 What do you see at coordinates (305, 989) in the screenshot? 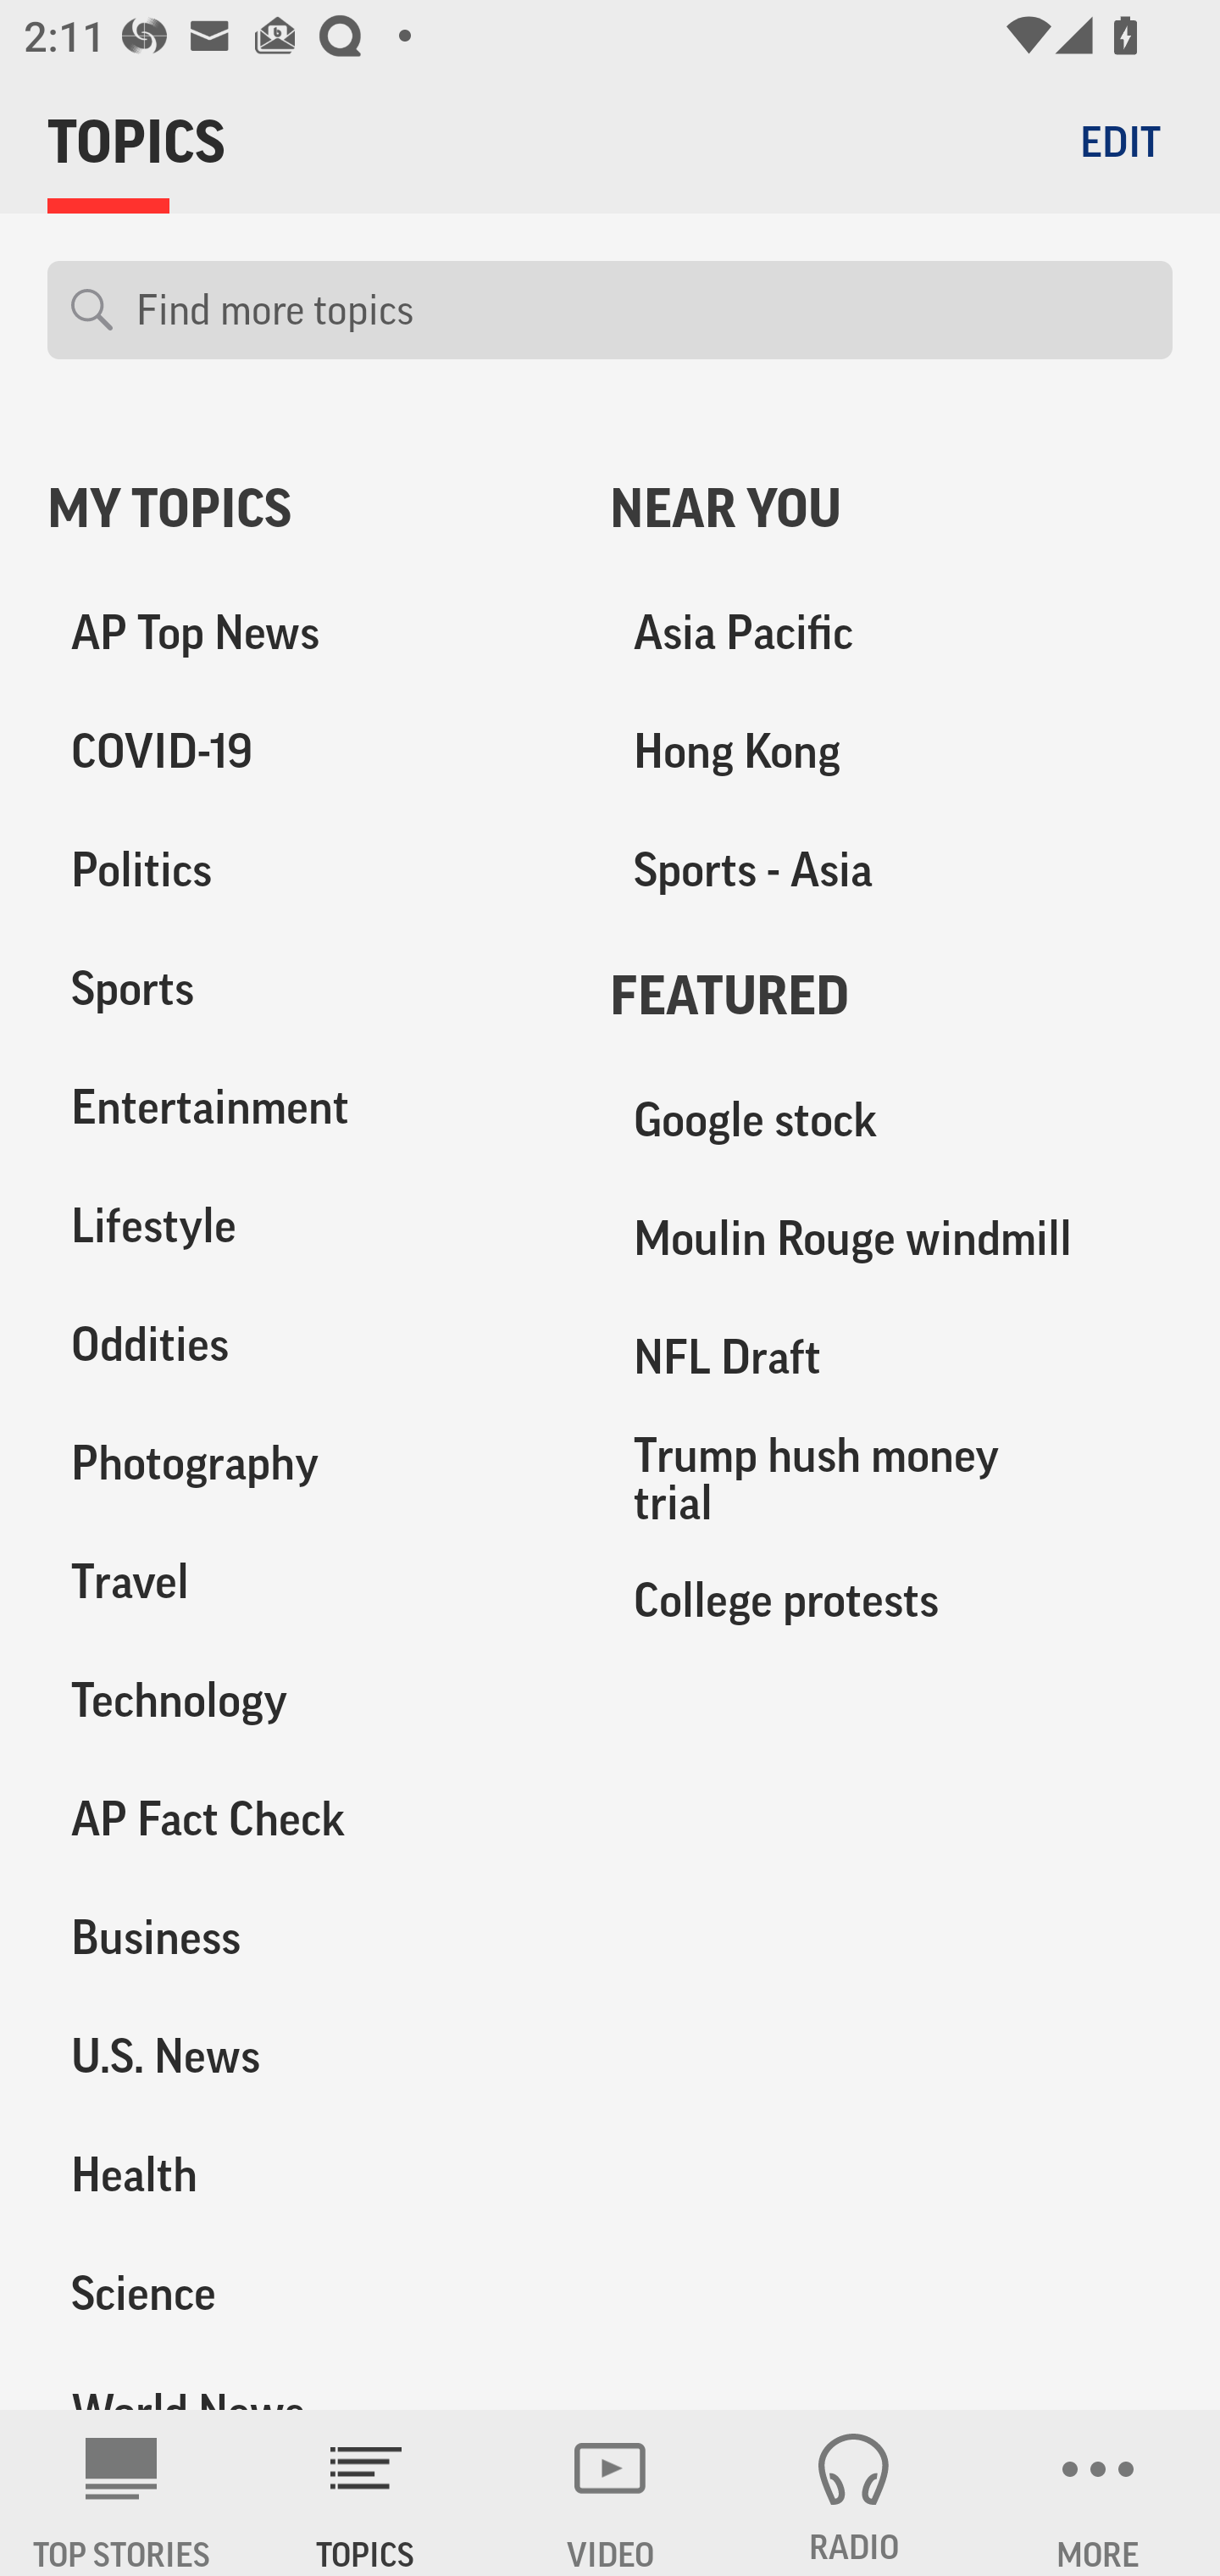
I see `Sports` at bounding box center [305, 989].